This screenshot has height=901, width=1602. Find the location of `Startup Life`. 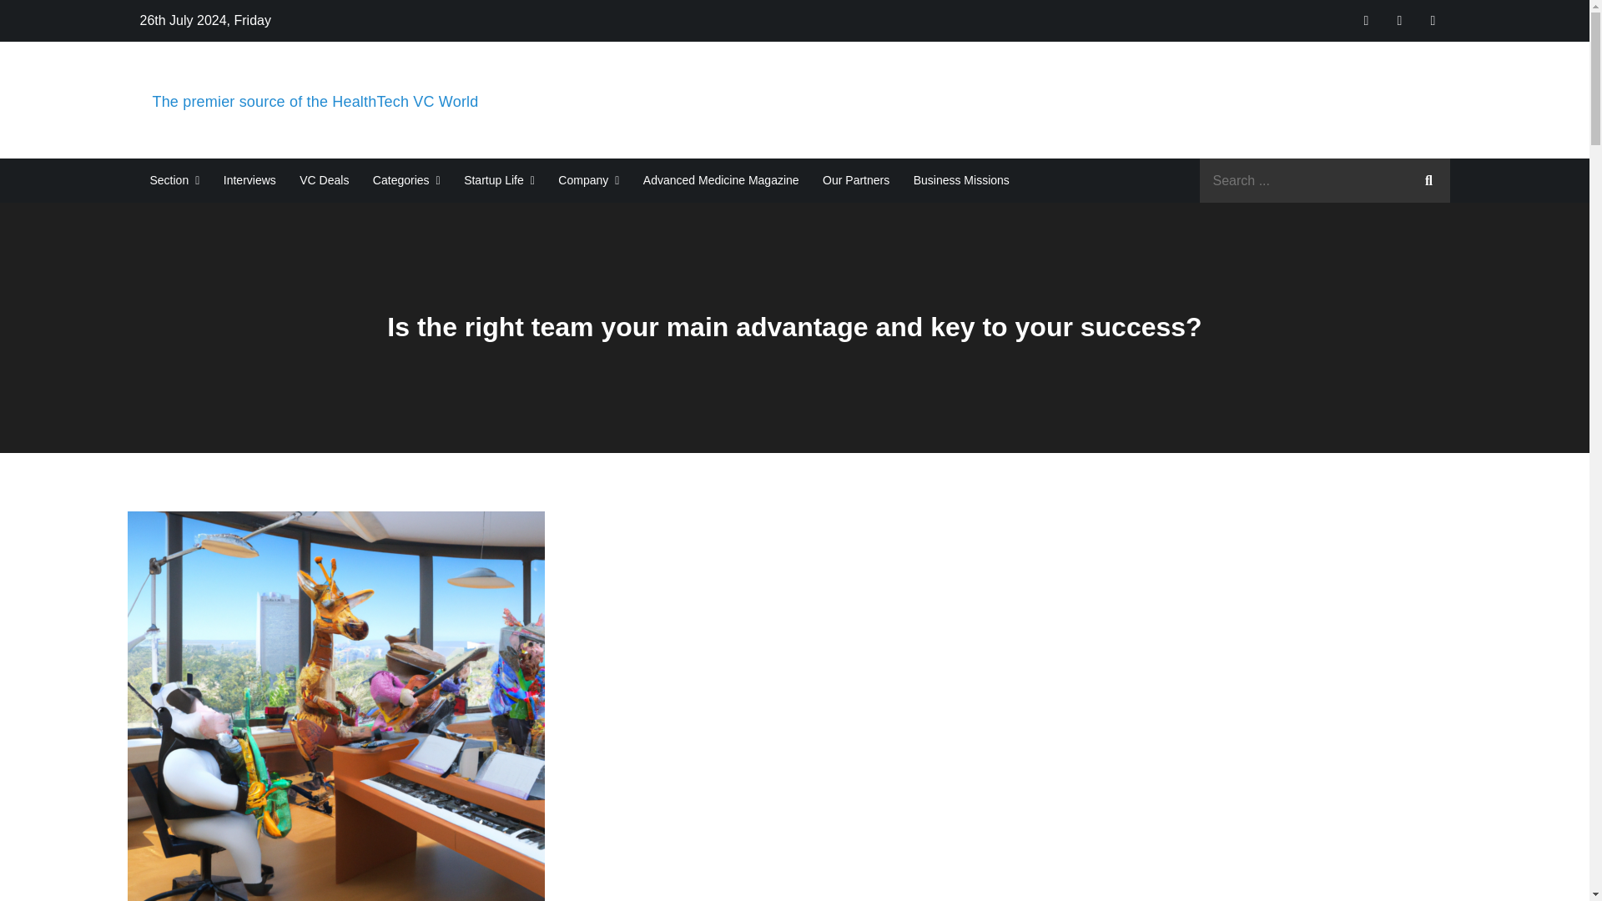

Startup Life is located at coordinates (499, 180).